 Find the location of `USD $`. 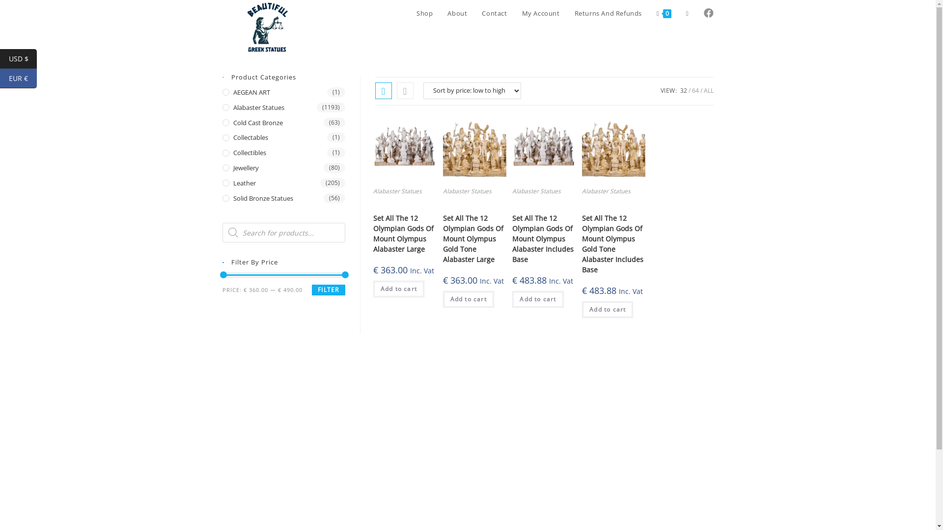

USD $ is located at coordinates (19, 59).